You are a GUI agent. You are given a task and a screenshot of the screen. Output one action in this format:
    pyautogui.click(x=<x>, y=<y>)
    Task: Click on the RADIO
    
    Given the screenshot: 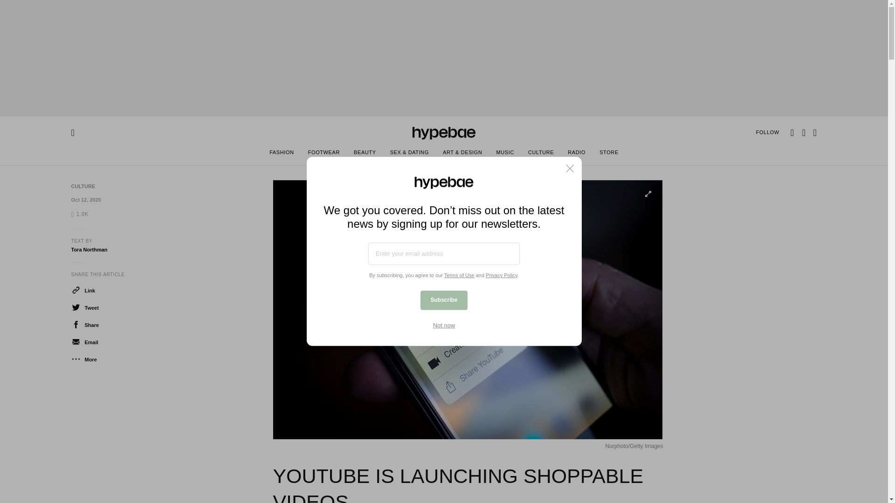 What is the action you would take?
    pyautogui.click(x=577, y=154)
    